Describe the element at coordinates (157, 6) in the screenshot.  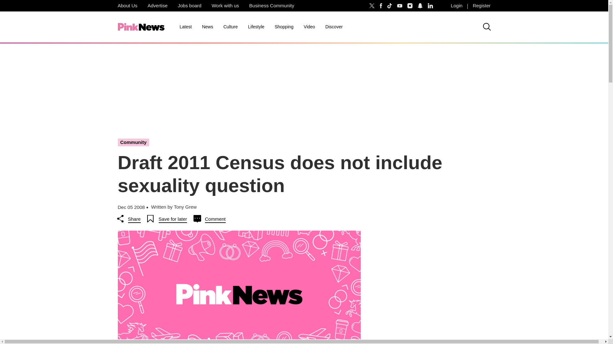
I see `Advertise` at that location.